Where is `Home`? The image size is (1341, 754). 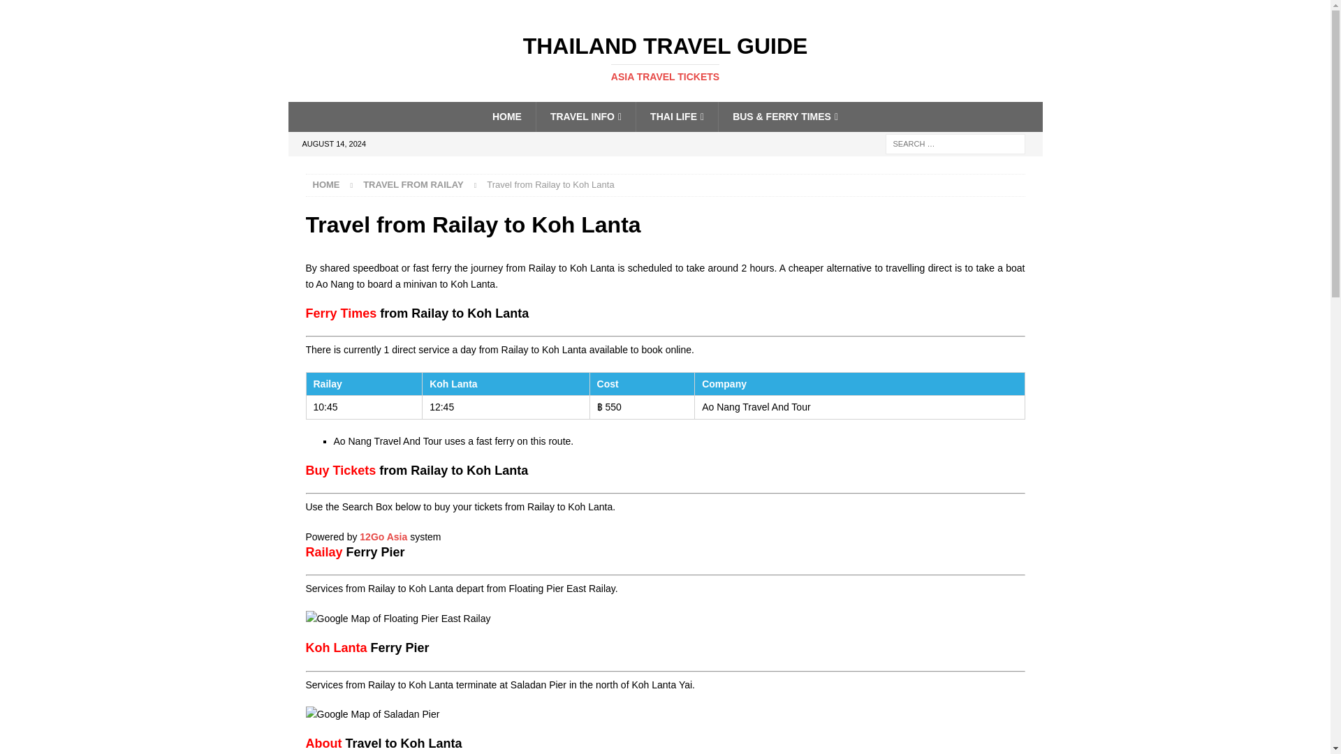
Home is located at coordinates (665, 58).